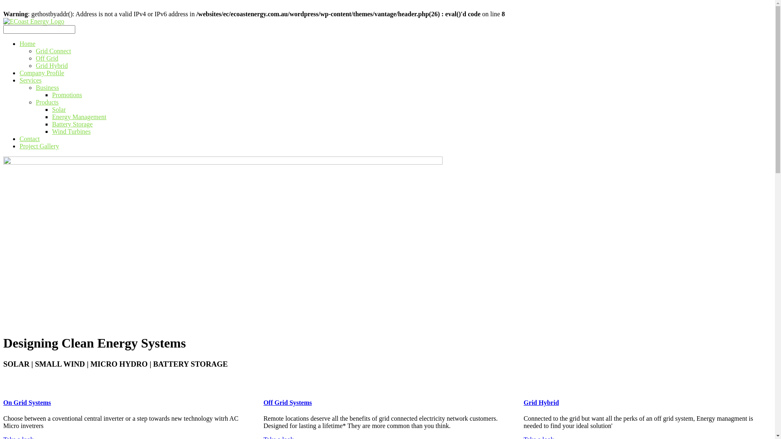 This screenshot has height=439, width=781. I want to click on ECoast Energy, so click(34, 21).